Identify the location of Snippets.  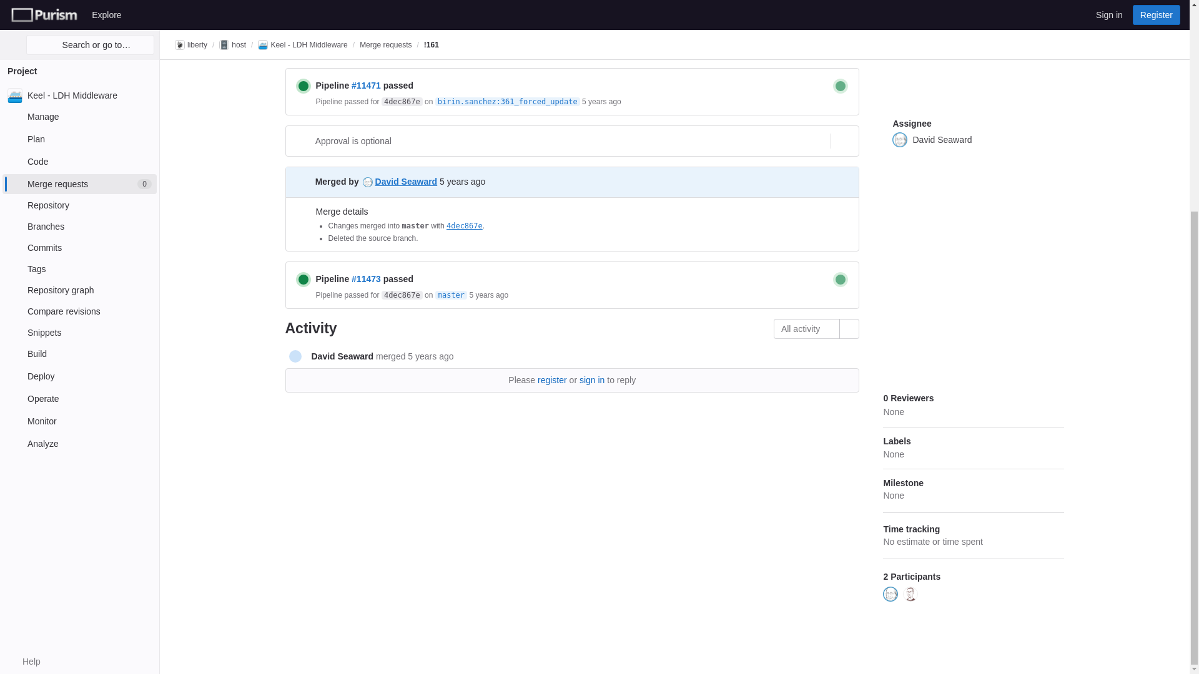
(79, 31).